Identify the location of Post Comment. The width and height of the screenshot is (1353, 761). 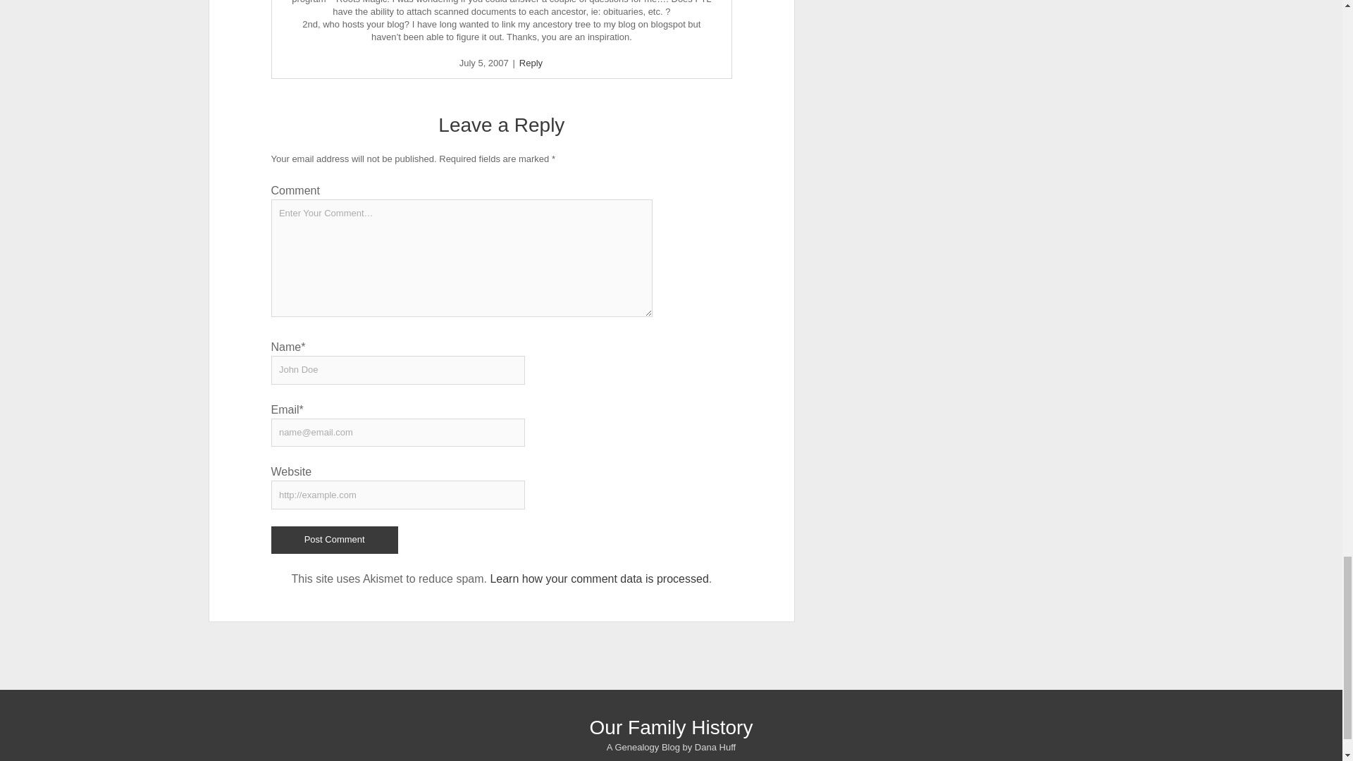
(334, 540).